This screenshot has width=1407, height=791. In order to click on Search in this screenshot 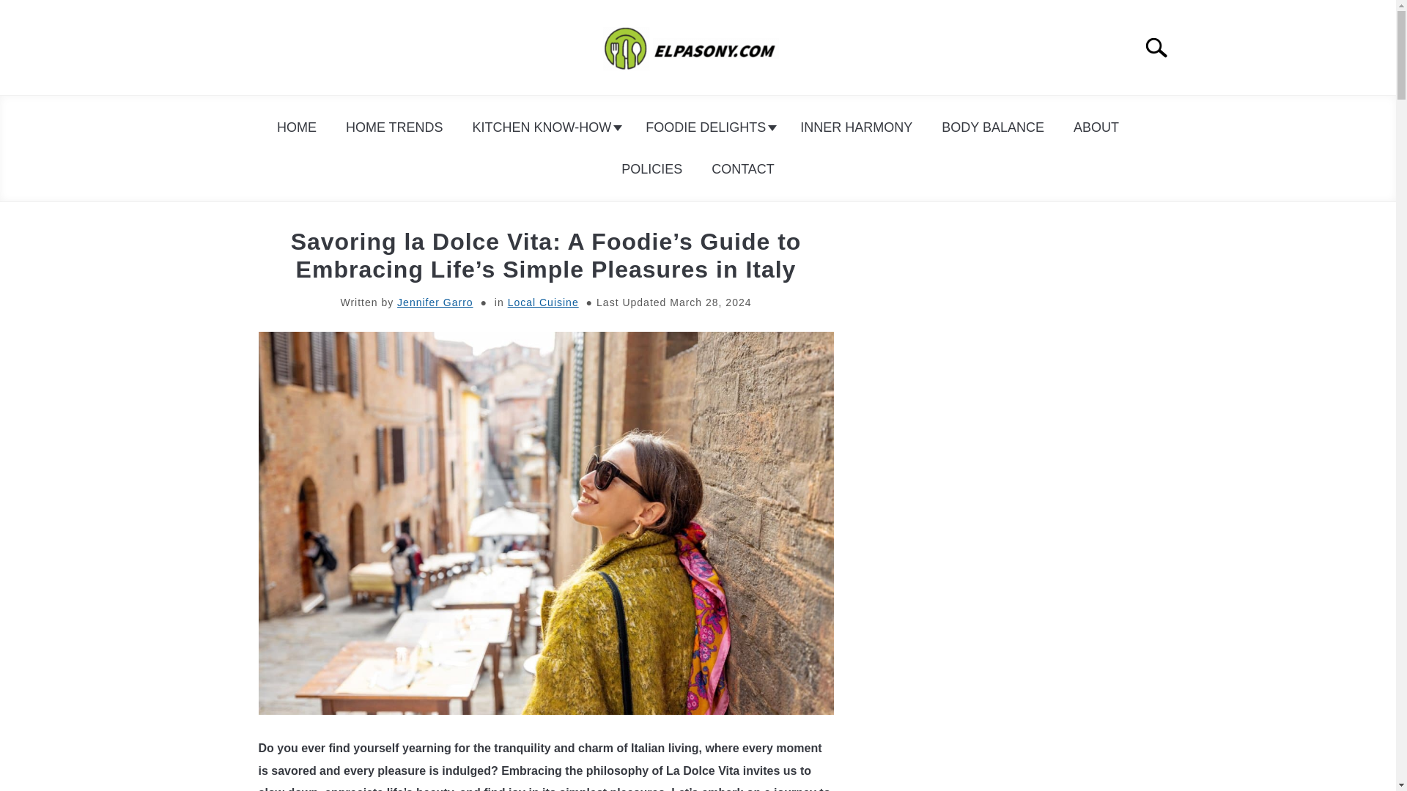, I will do `click(1162, 48)`.